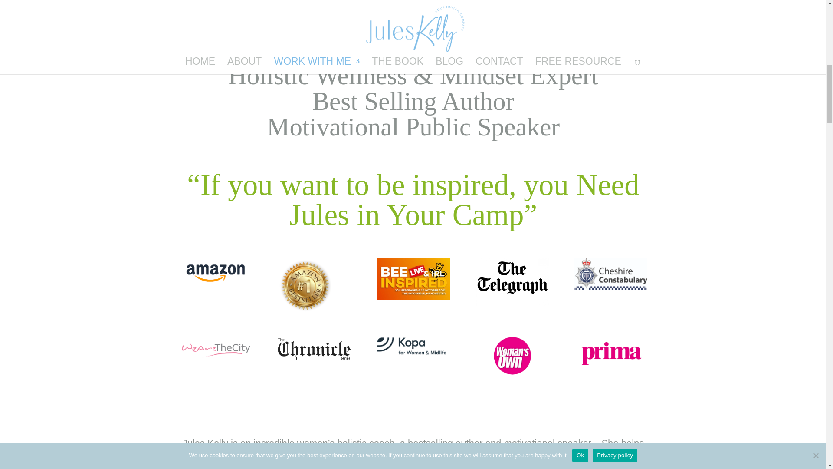  I want to click on telegraph, so click(512, 282).